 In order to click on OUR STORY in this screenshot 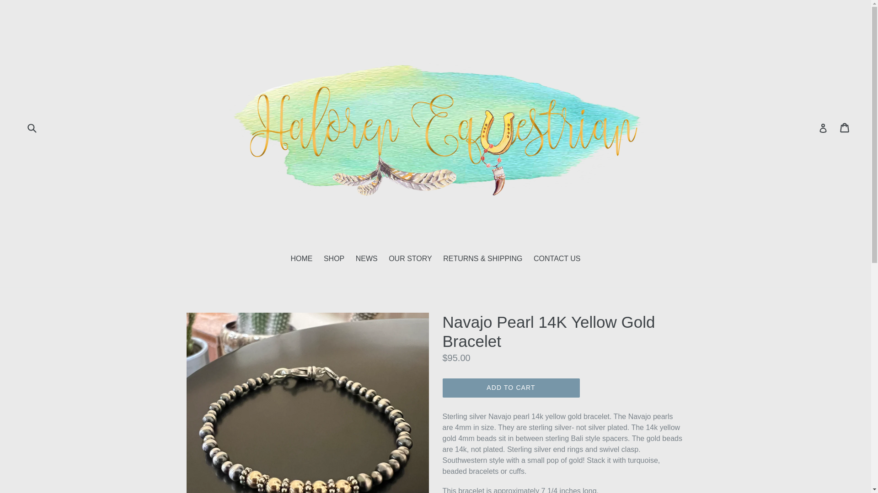, I will do `click(410, 259)`.